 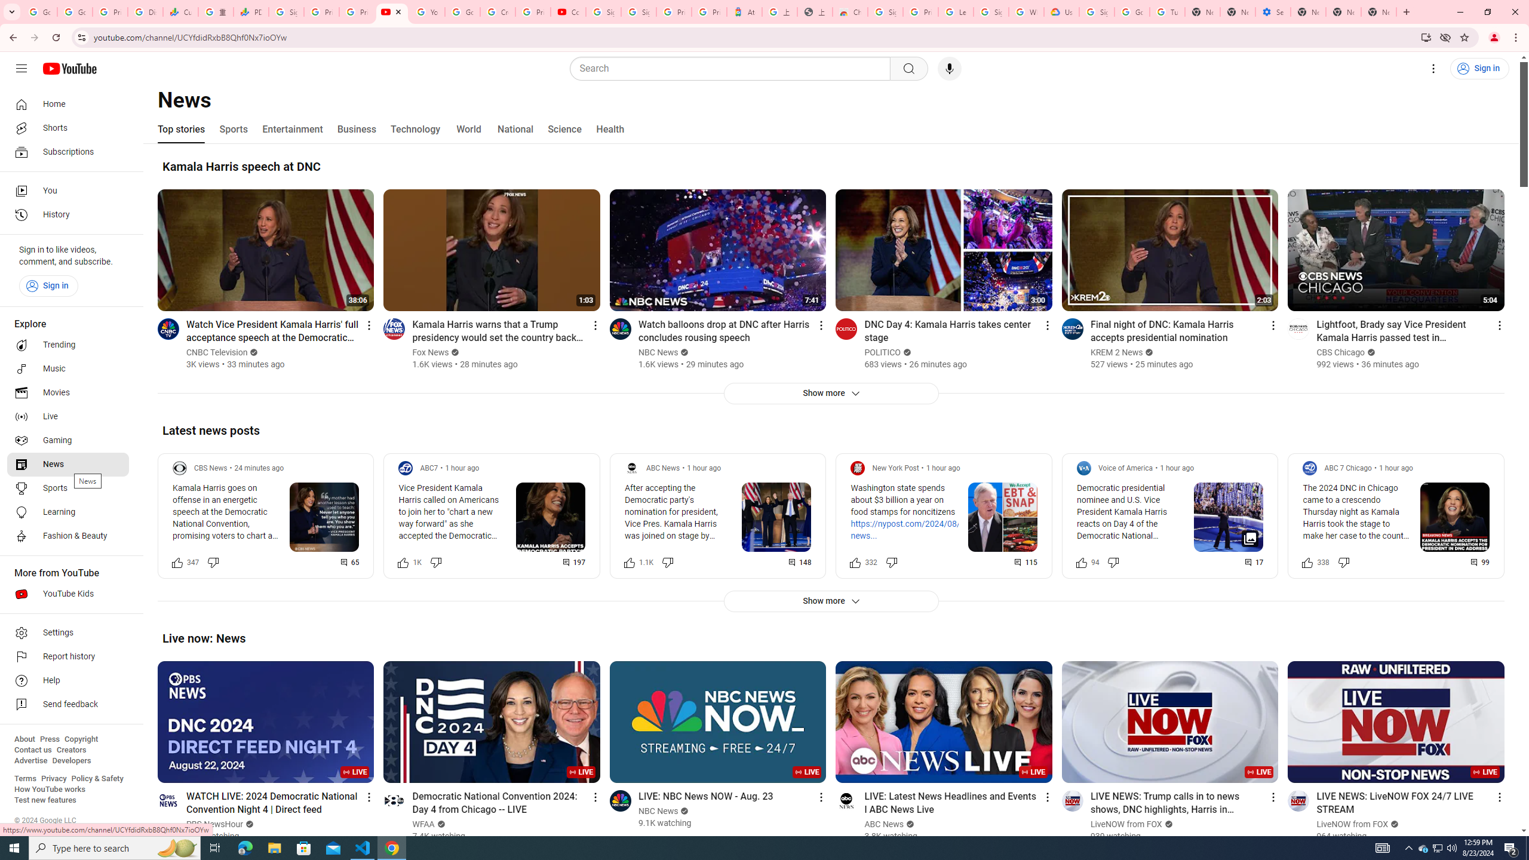 What do you see at coordinates (849, 12) in the screenshot?
I see `Chrome Web Store` at bounding box center [849, 12].